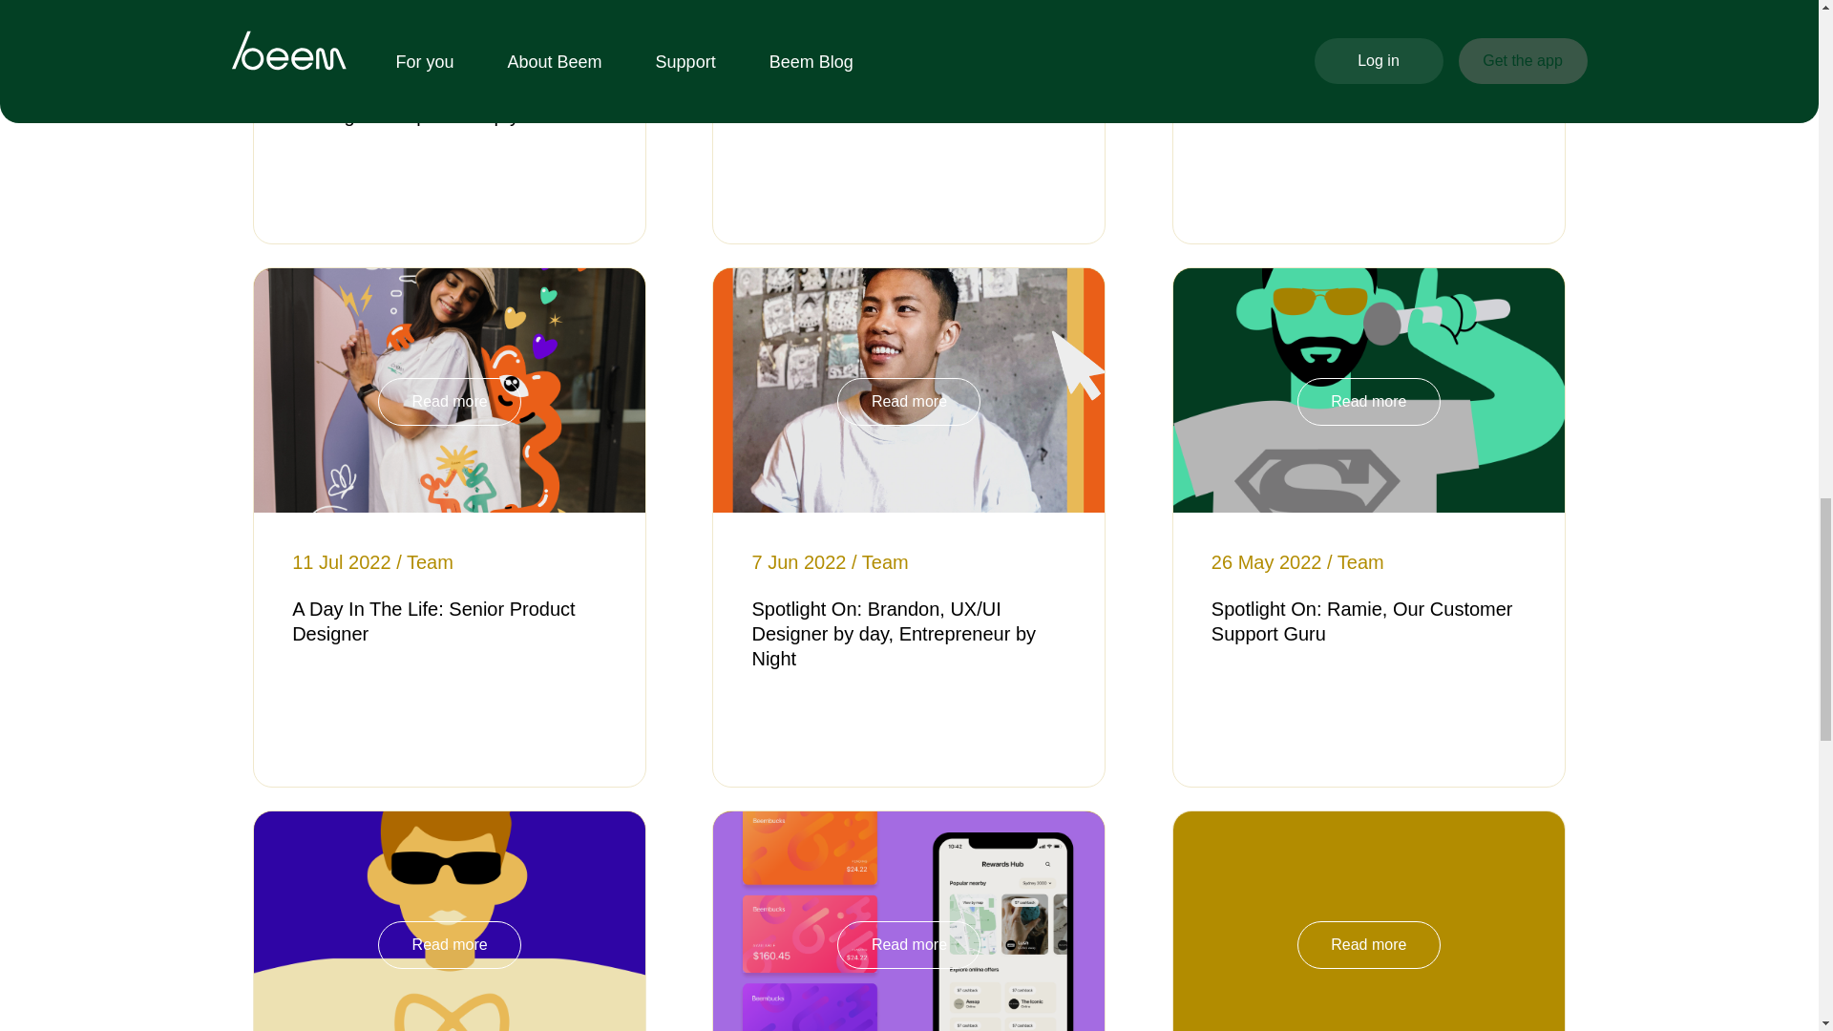 This screenshot has width=1833, height=1031. What do you see at coordinates (449, 945) in the screenshot?
I see `Read more` at bounding box center [449, 945].